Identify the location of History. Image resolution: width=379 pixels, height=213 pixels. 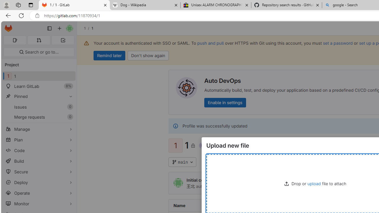
(361, 162).